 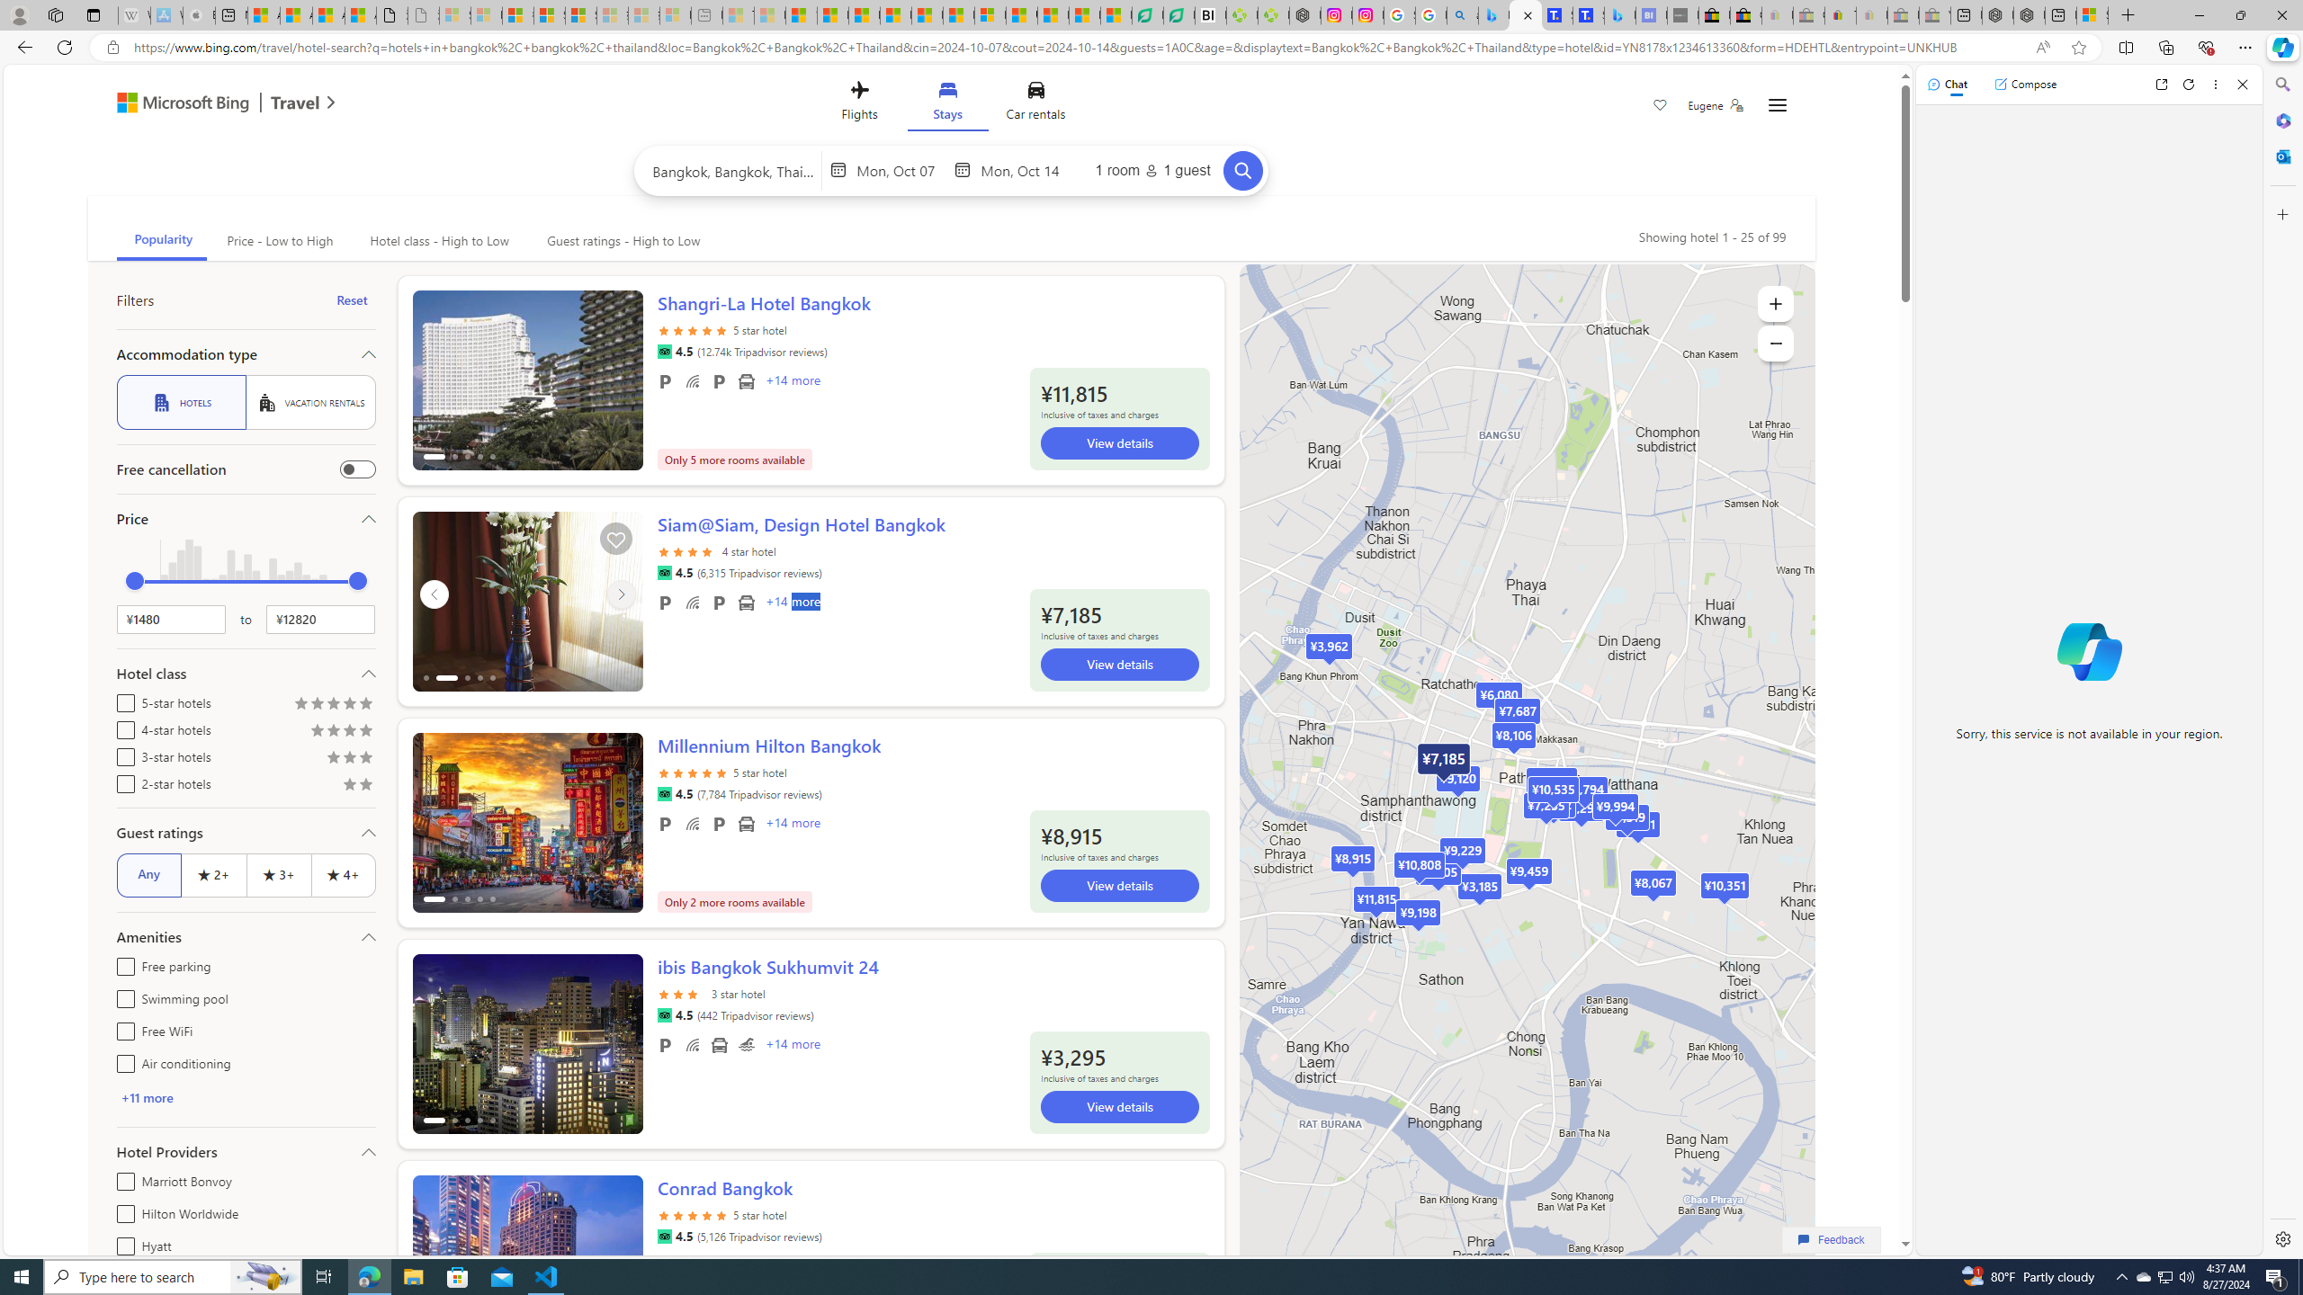 I want to click on 4-star hotels, so click(x=122, y=727).